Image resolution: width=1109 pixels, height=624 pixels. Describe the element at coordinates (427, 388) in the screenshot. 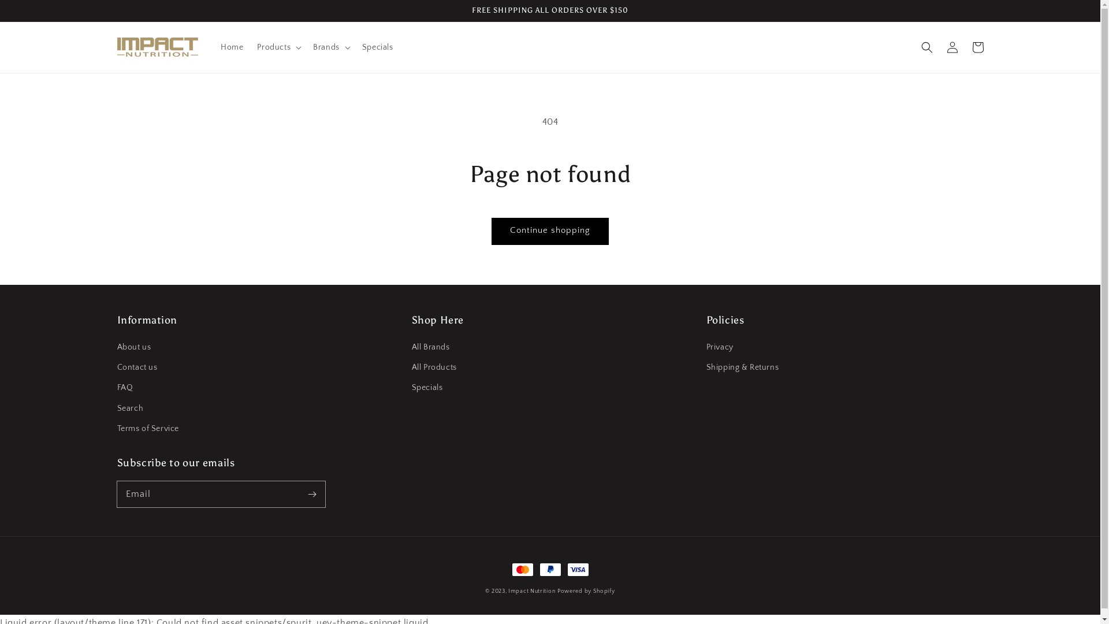

I see `Specials` at that location.